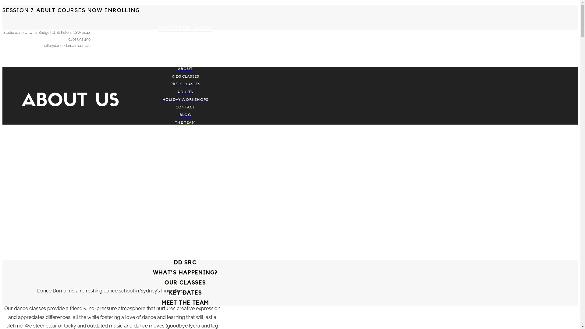 The width and height of the screenshot is (585, 329). I want to click on WHAT'S HAPPENING?, so click(185, 273).